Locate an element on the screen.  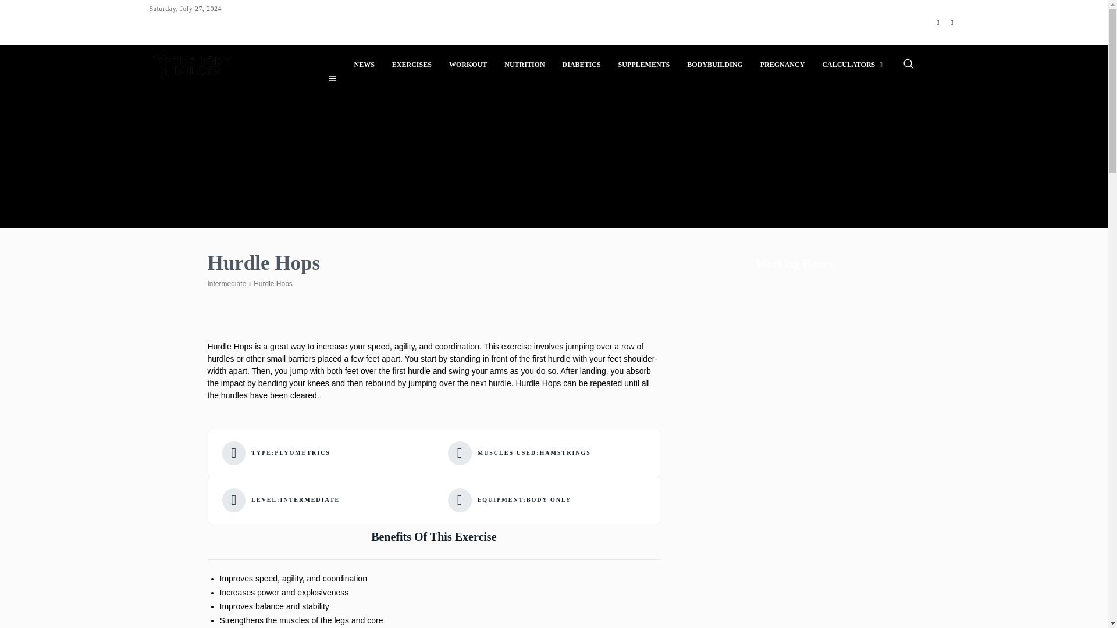
NUTRITION is located at coordinates (524, 65).